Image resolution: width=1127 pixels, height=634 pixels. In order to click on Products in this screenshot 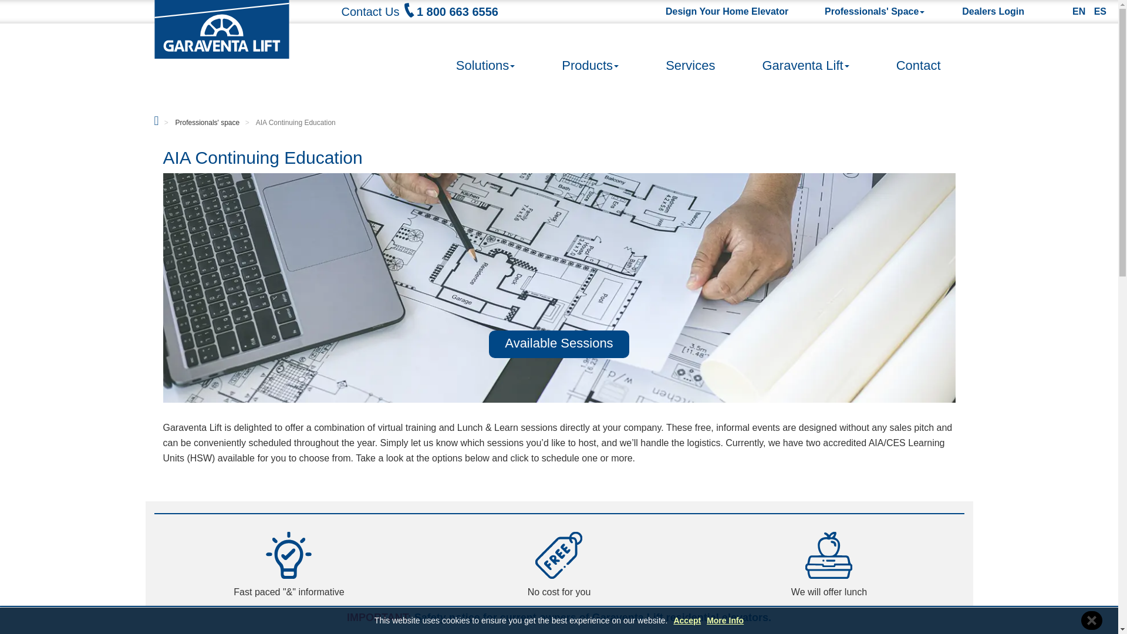, I will do `click(590, 53)`.